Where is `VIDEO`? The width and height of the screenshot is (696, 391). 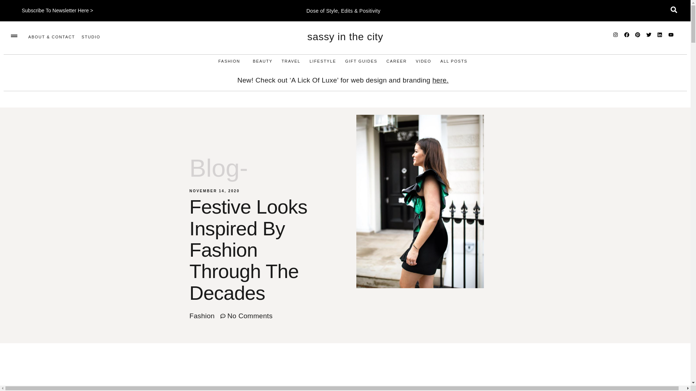 VIDEO is located at coordinates (423, 61).